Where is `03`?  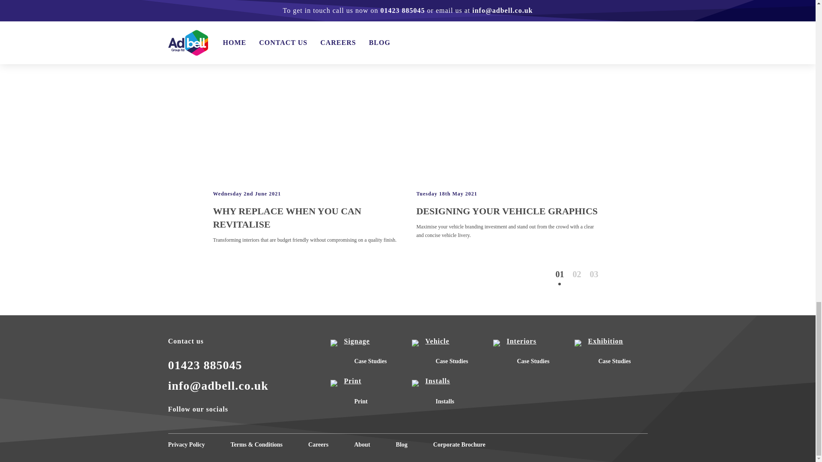
03 is located at coordinates (593, 274).